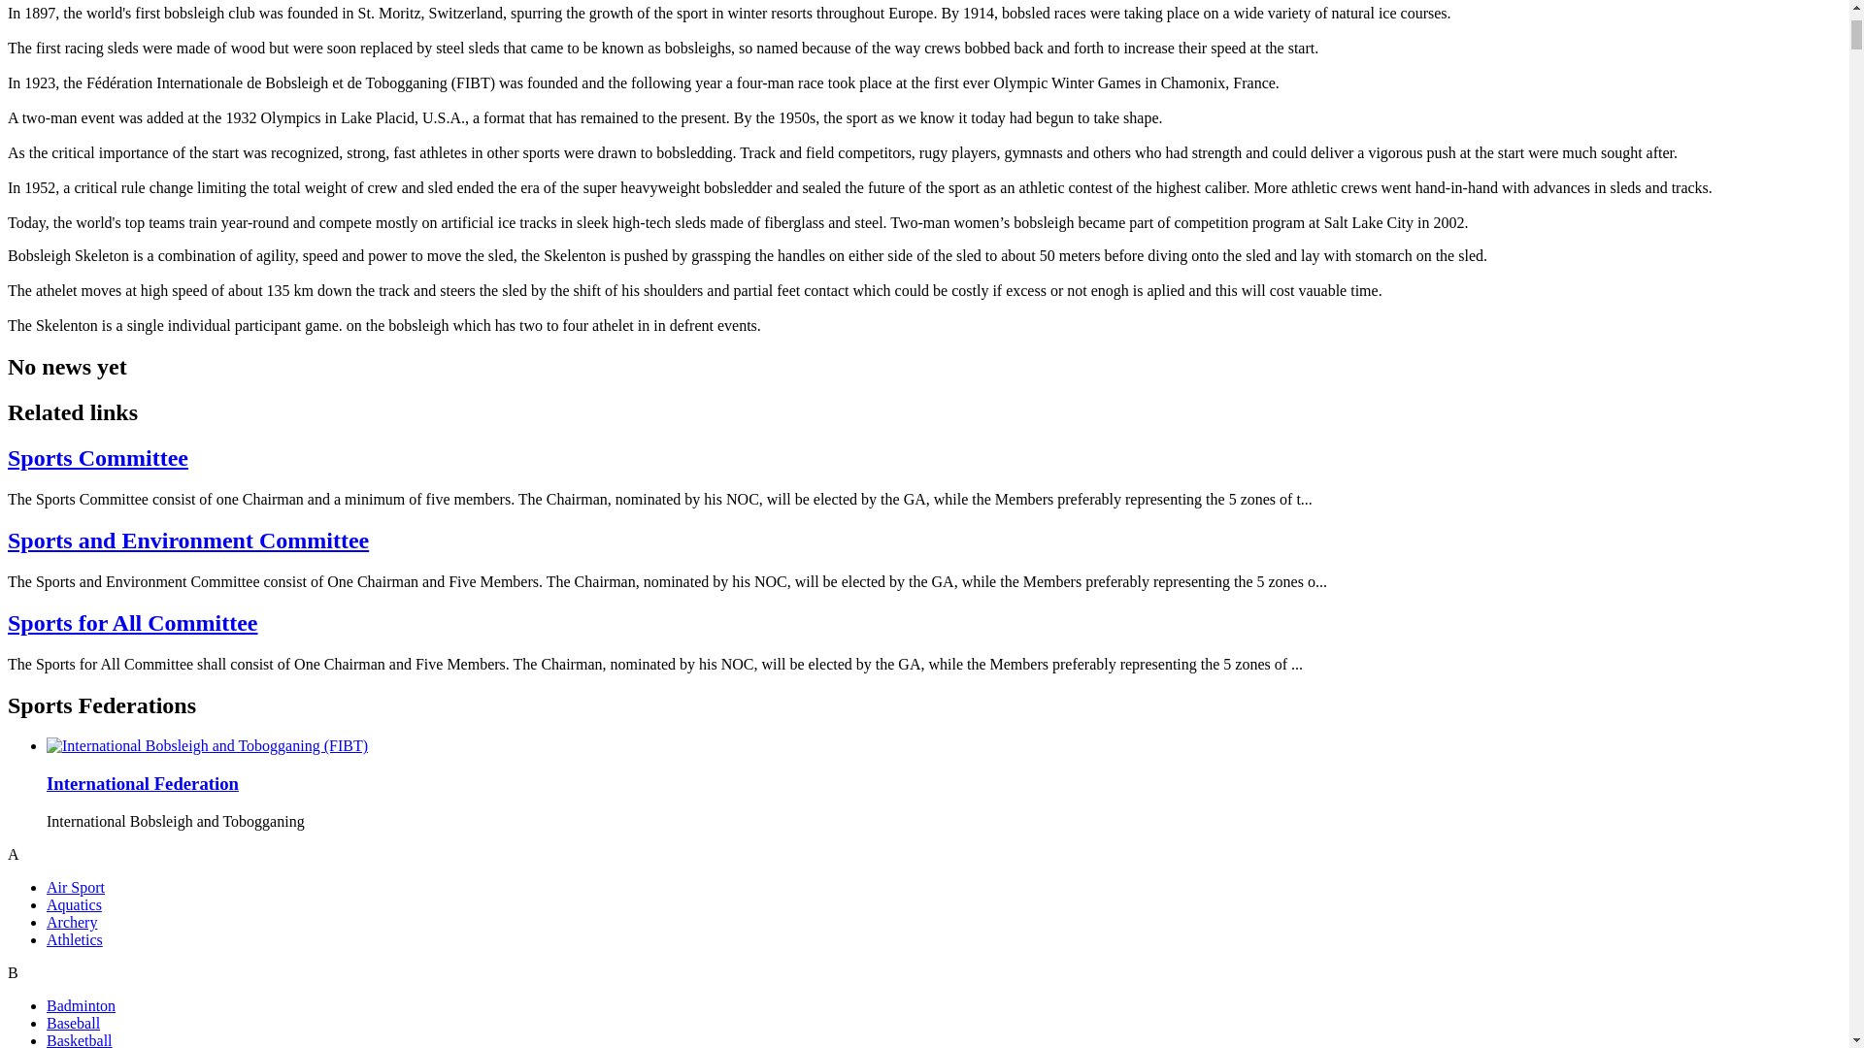 The height and width of the screenshot is (1048, 1864). Describe the element at coordinates (132, 622) in the screenshot. I see `Sports for All Committee` at that location.